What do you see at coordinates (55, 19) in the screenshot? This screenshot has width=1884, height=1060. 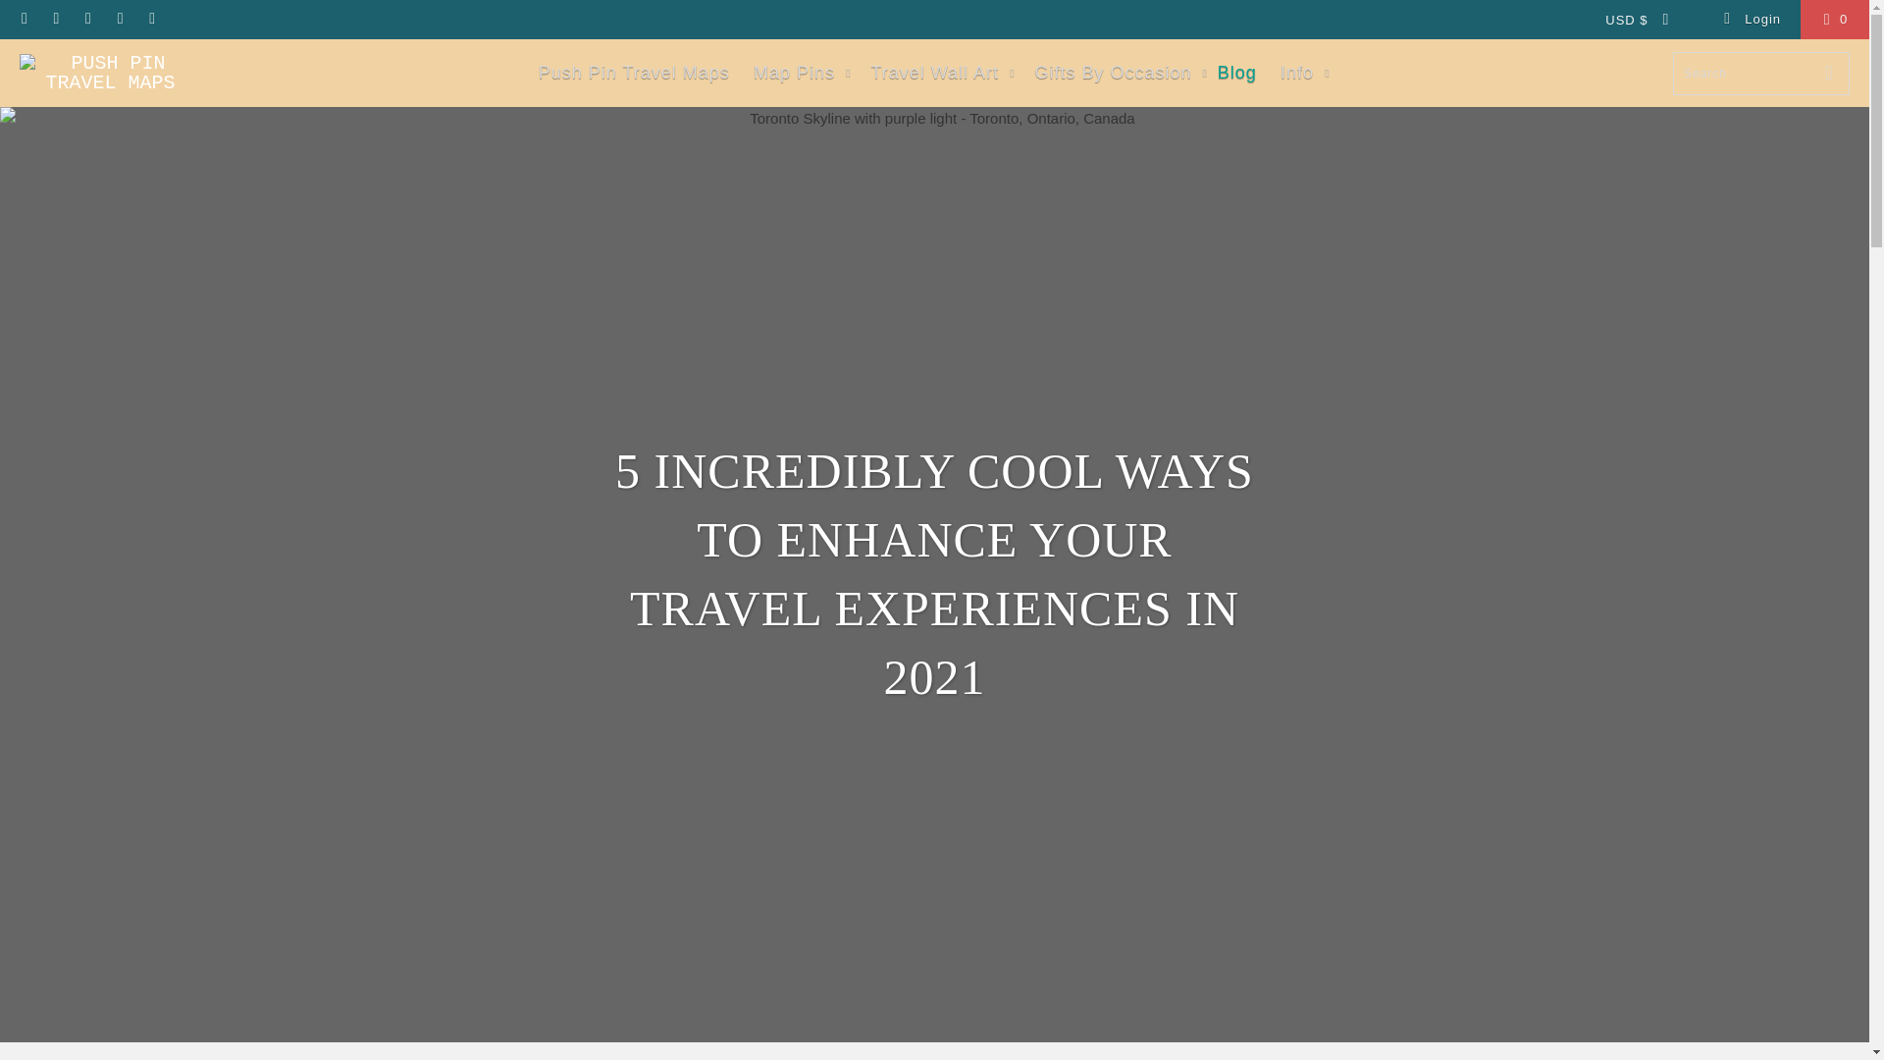 I see `Push Pin Travel Maps on Facebook` at bounding box center [55, 19].